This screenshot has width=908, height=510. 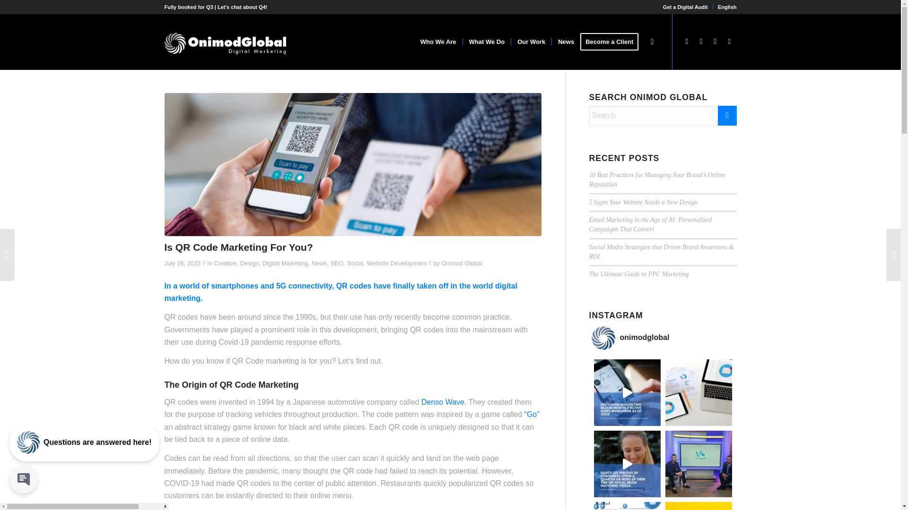 I want to click on Social, so click(x=355, y=263).